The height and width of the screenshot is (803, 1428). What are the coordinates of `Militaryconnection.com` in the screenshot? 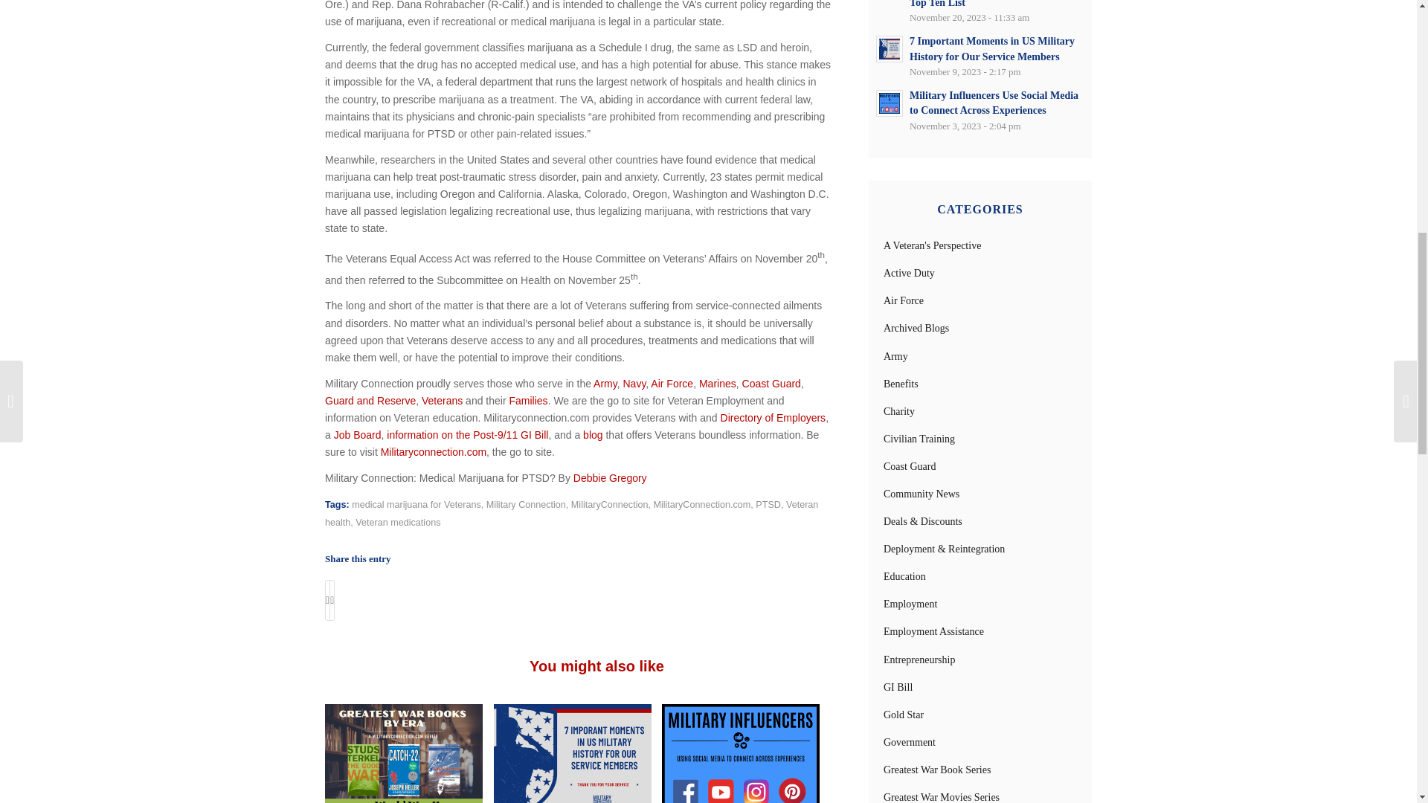 It's located at (434, 452).